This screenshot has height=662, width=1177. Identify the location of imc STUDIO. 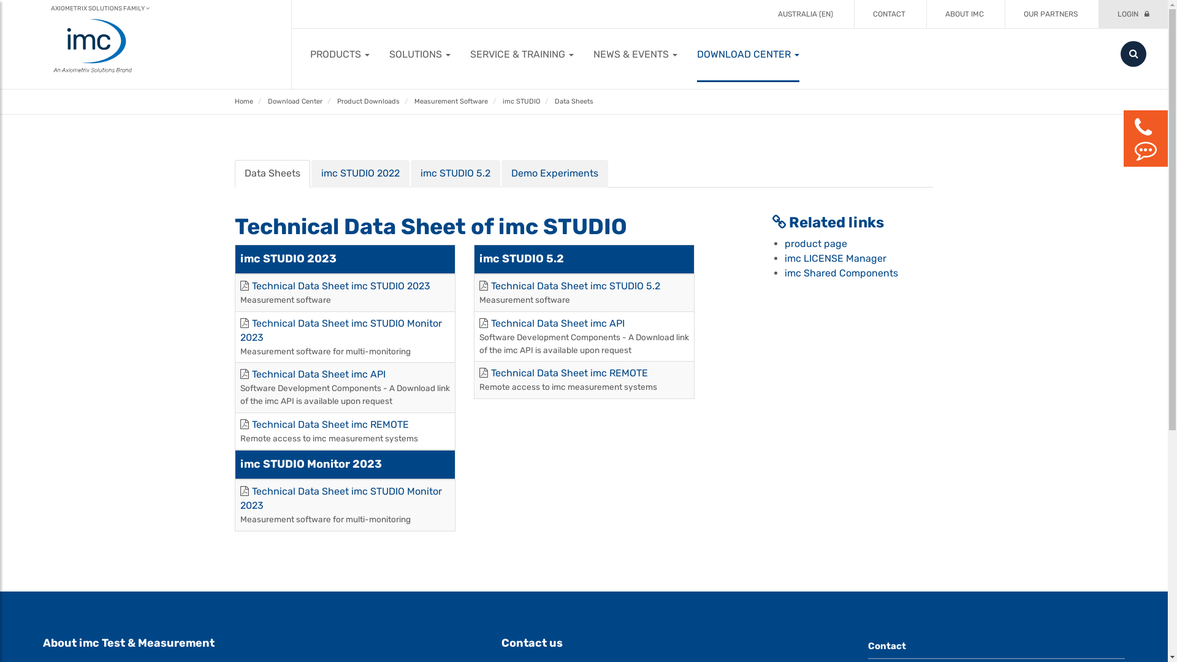
(521, 102).